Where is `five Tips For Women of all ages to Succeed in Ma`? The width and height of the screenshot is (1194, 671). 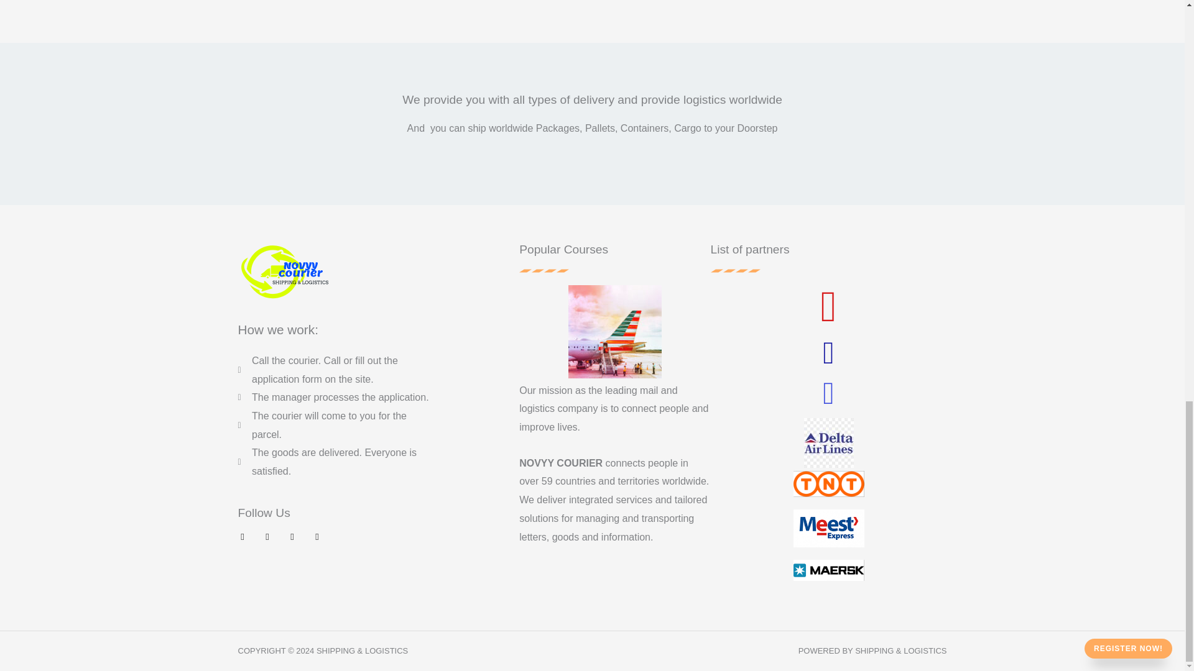
five Tips For Women of all ages to Succeed in Ma is located at coordinates (50, 1).